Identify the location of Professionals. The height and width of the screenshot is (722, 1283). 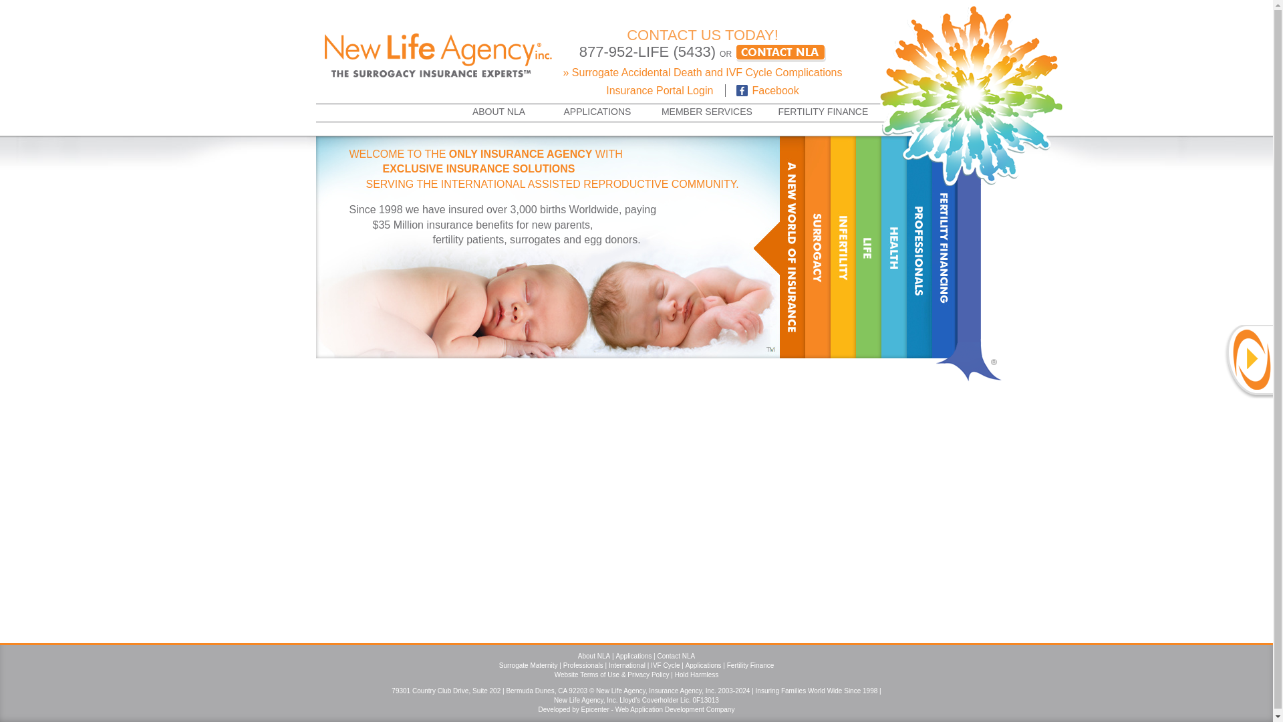
(583, 666).